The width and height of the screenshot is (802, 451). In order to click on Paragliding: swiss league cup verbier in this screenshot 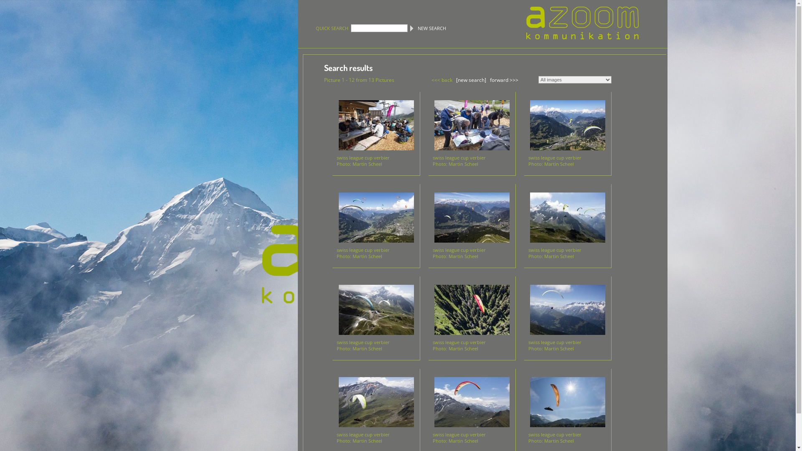, I will do `click(376, 218)`.